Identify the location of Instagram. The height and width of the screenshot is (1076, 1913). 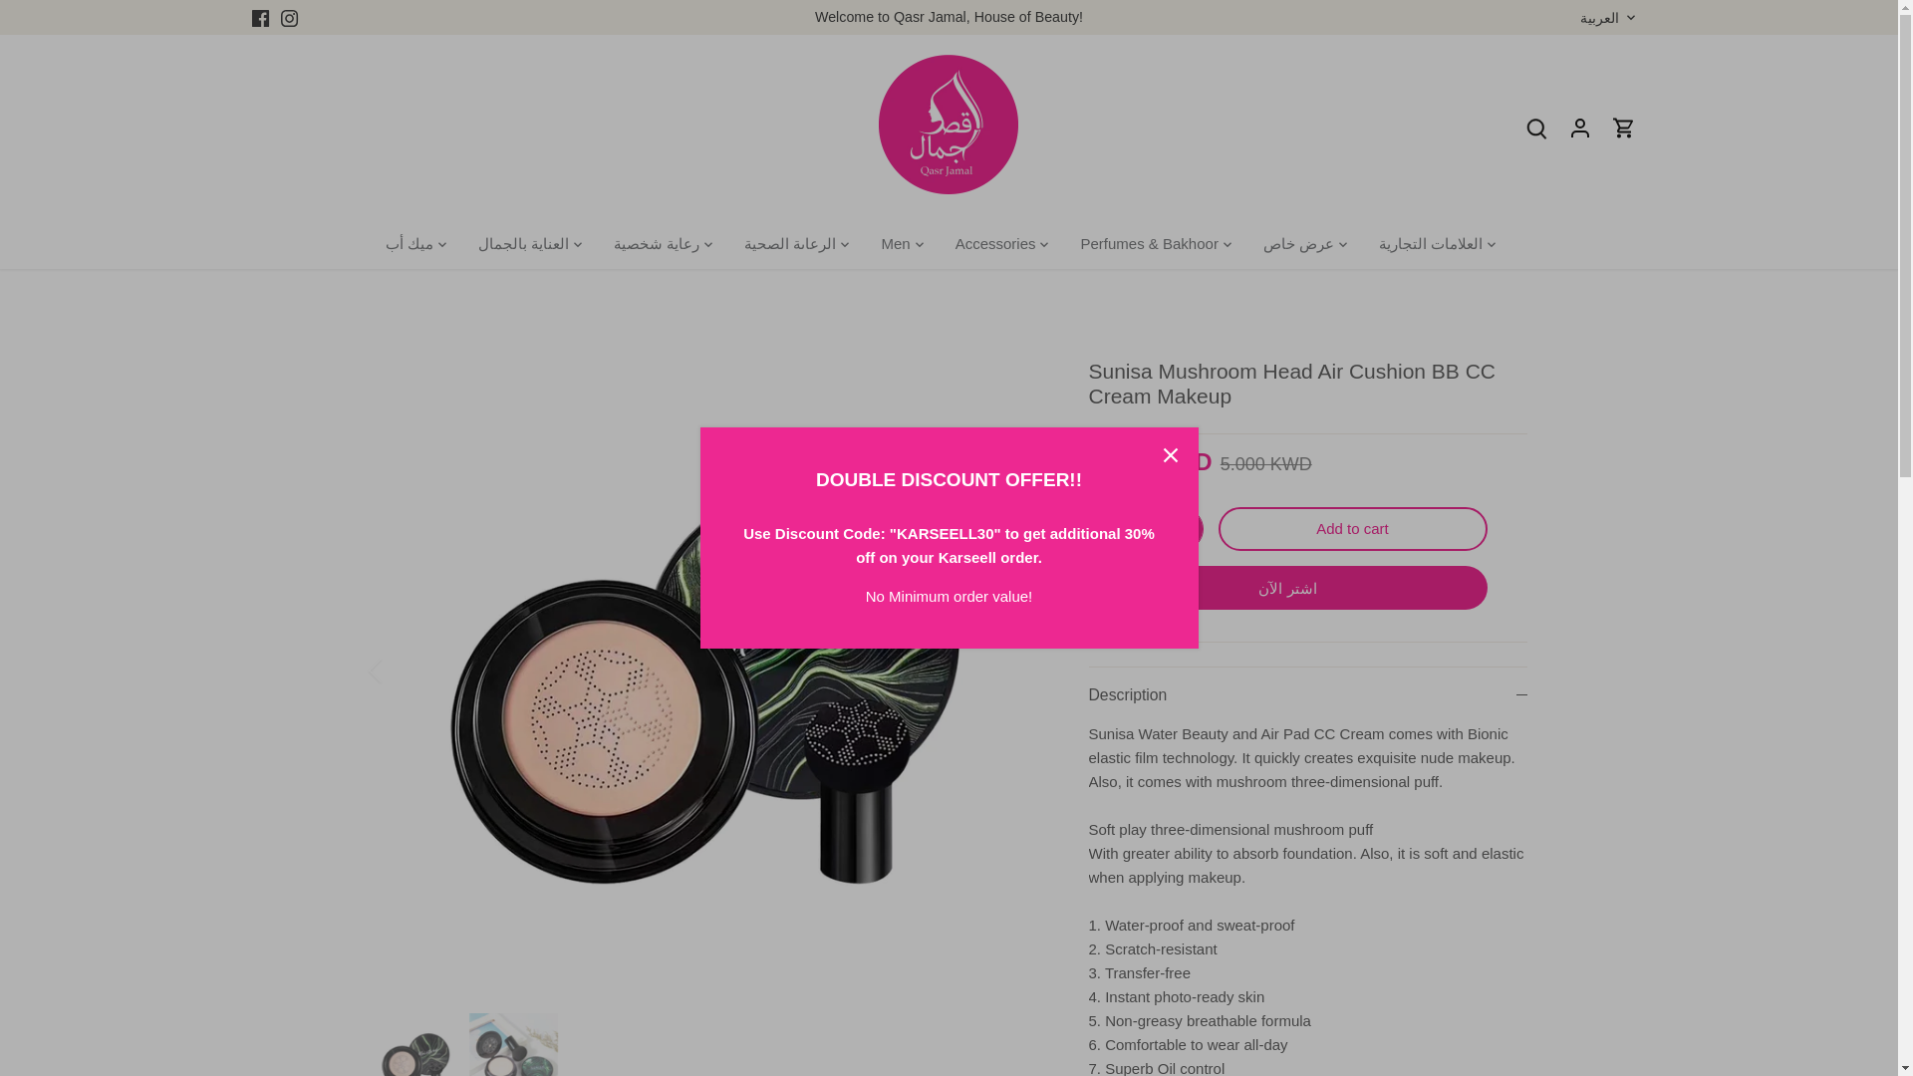
(289, 17).